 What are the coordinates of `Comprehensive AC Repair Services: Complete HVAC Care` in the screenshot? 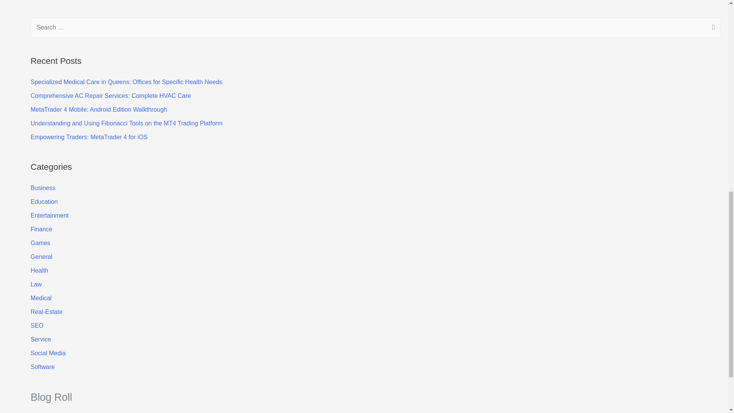 It's located at (111, 96).